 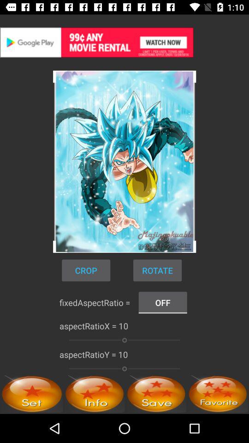 What do you see at coordinates (218, 394) in the screenshot?
I see `check favorite` at bounding box center [218, 394].